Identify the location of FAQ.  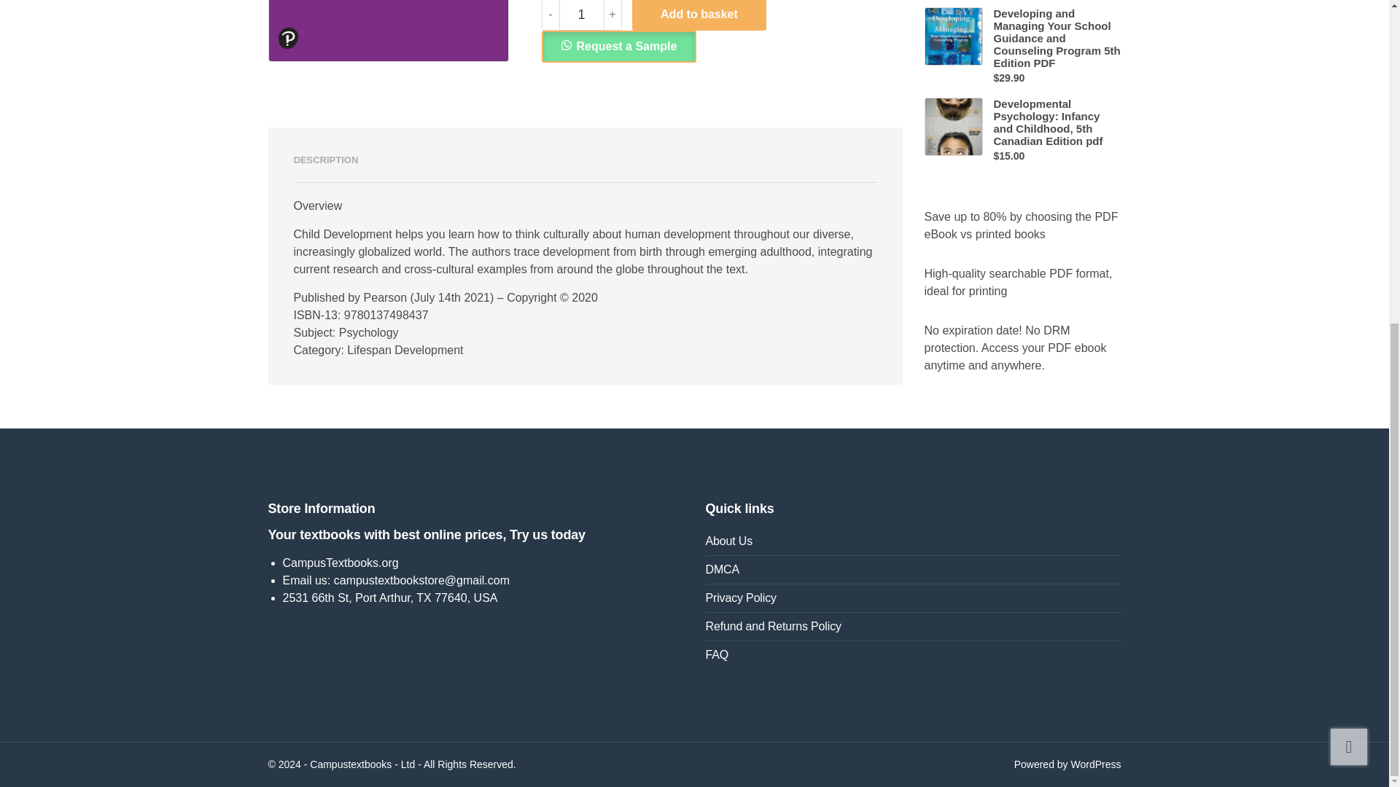
(913, 655).